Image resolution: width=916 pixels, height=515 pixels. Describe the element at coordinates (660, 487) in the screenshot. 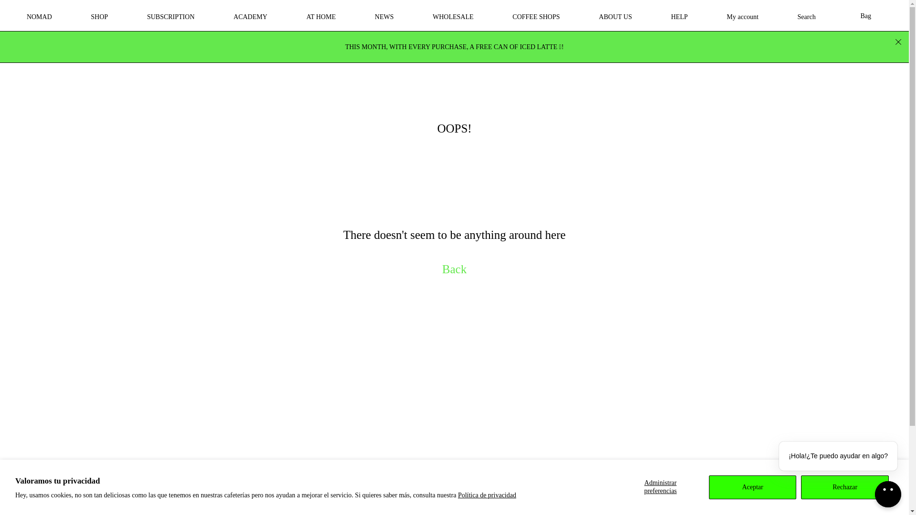

I see `Administrar preferencias` at that location.